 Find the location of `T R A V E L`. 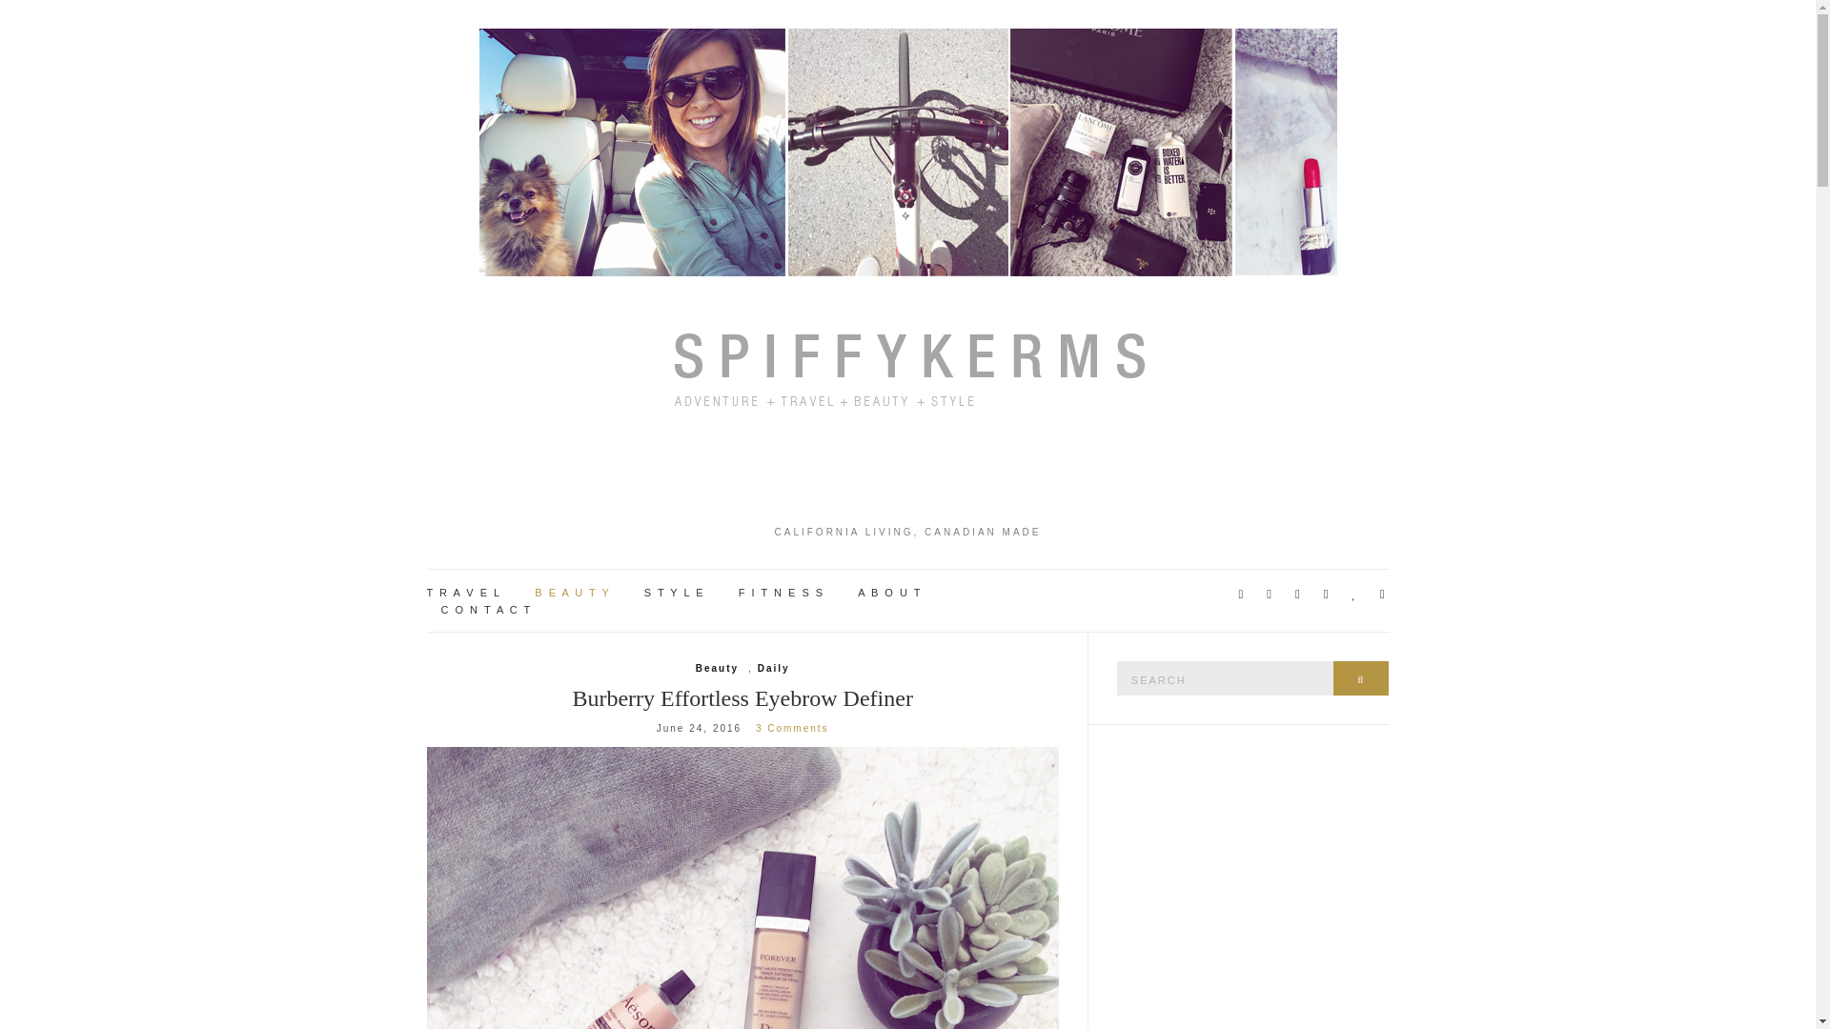

T R A V E L is located at coordinates (463, 593).